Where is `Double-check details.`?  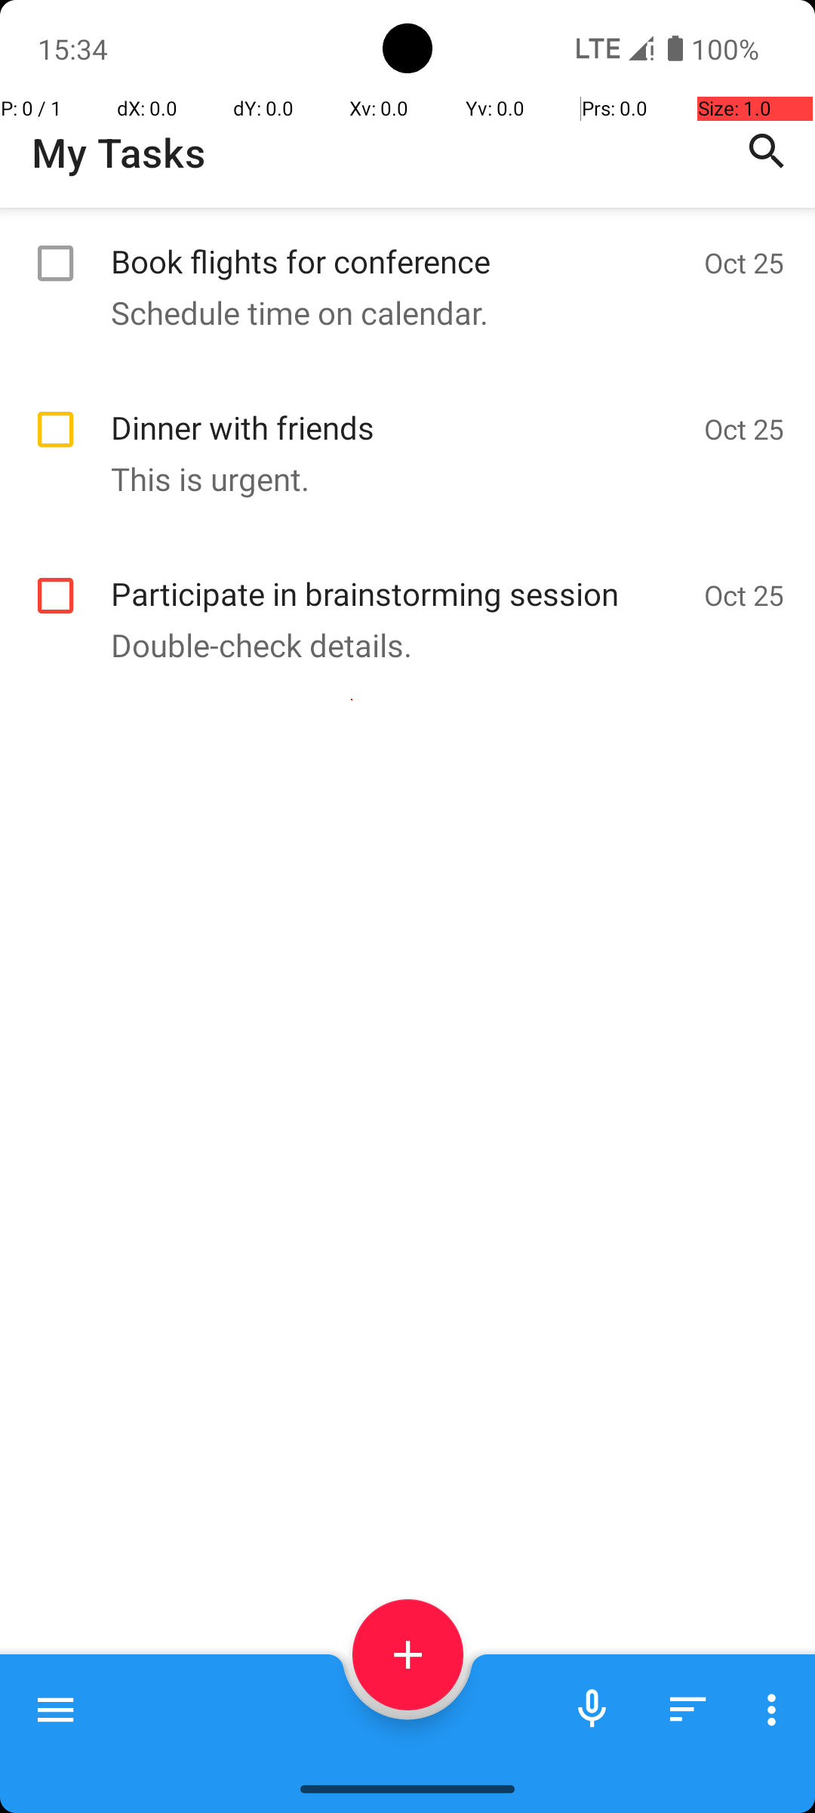 Double-check details. is located at coordinates (400, 645).